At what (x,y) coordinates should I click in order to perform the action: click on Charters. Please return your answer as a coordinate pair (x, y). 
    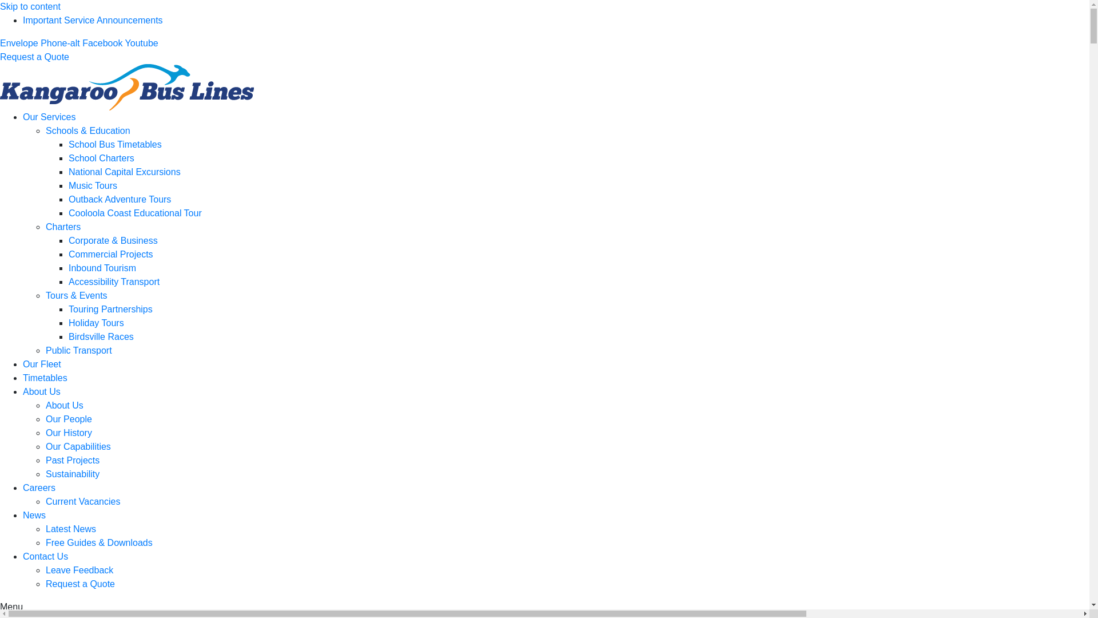
    Looking at the image, I should click on (63, 227).